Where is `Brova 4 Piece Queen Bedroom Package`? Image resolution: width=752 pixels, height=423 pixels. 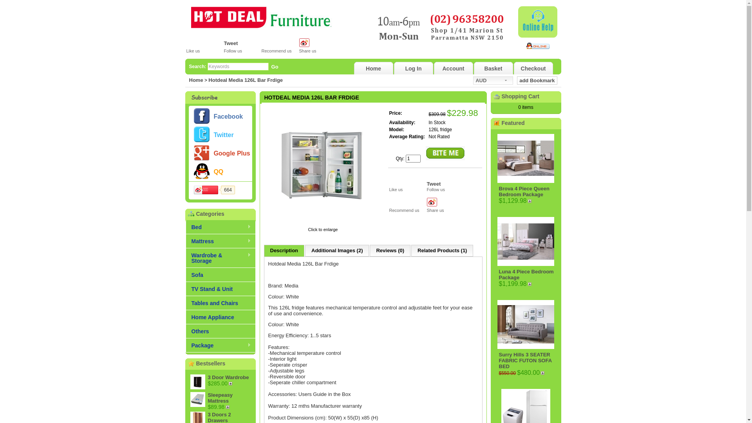
Brova 4 Piece Queen Bedroom Package is located at coordinates (524, 192).